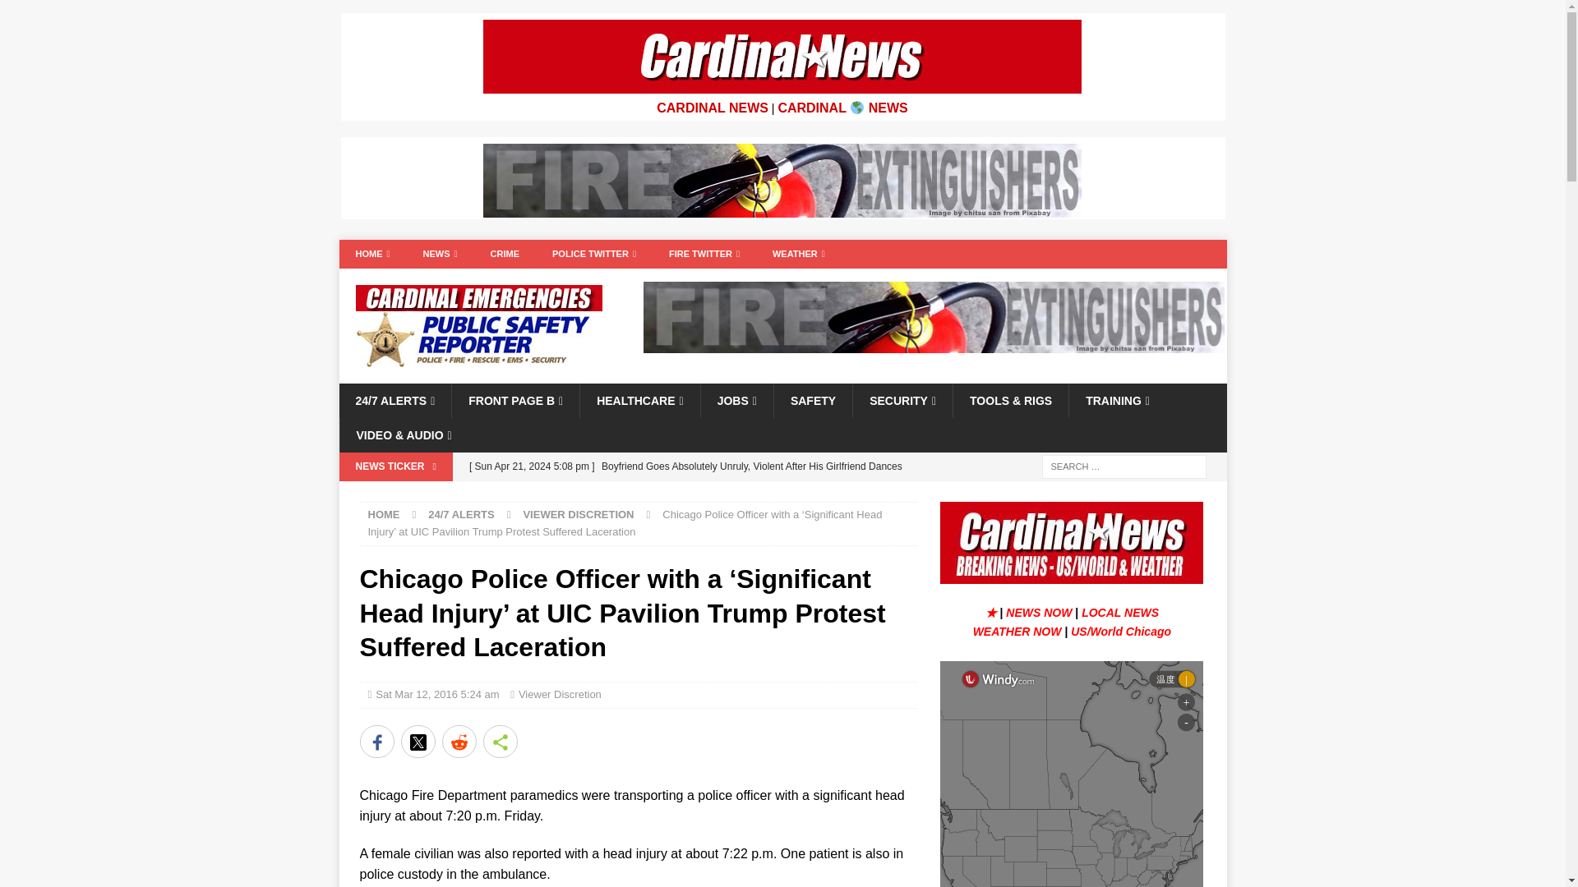  Describe the element at coordinates (842, 108) in the screenshot. I see `CARDINAL NEWS` at that location.